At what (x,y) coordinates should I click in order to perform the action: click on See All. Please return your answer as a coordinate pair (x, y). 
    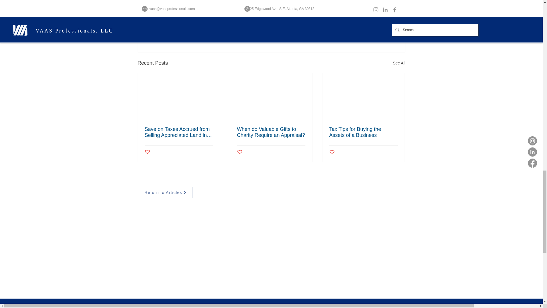
    Looking at the image, I should click on (399, 63).